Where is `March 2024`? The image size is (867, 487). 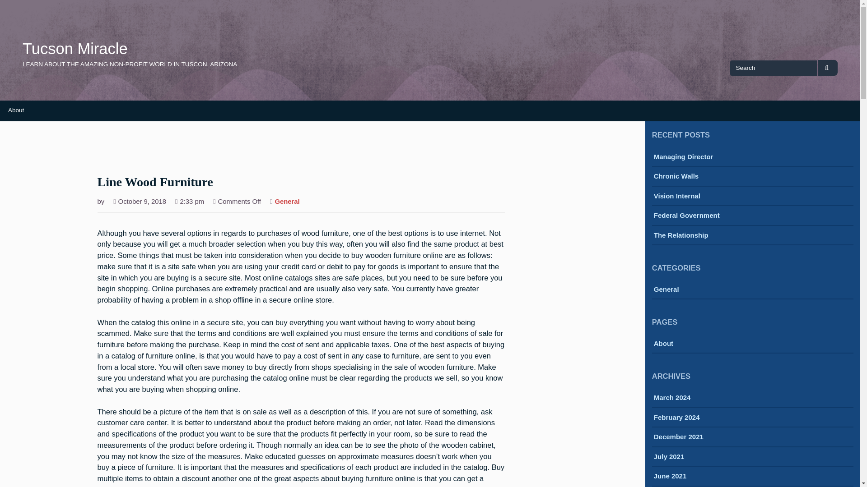
March 2024 is located at coordinates (672, 398).